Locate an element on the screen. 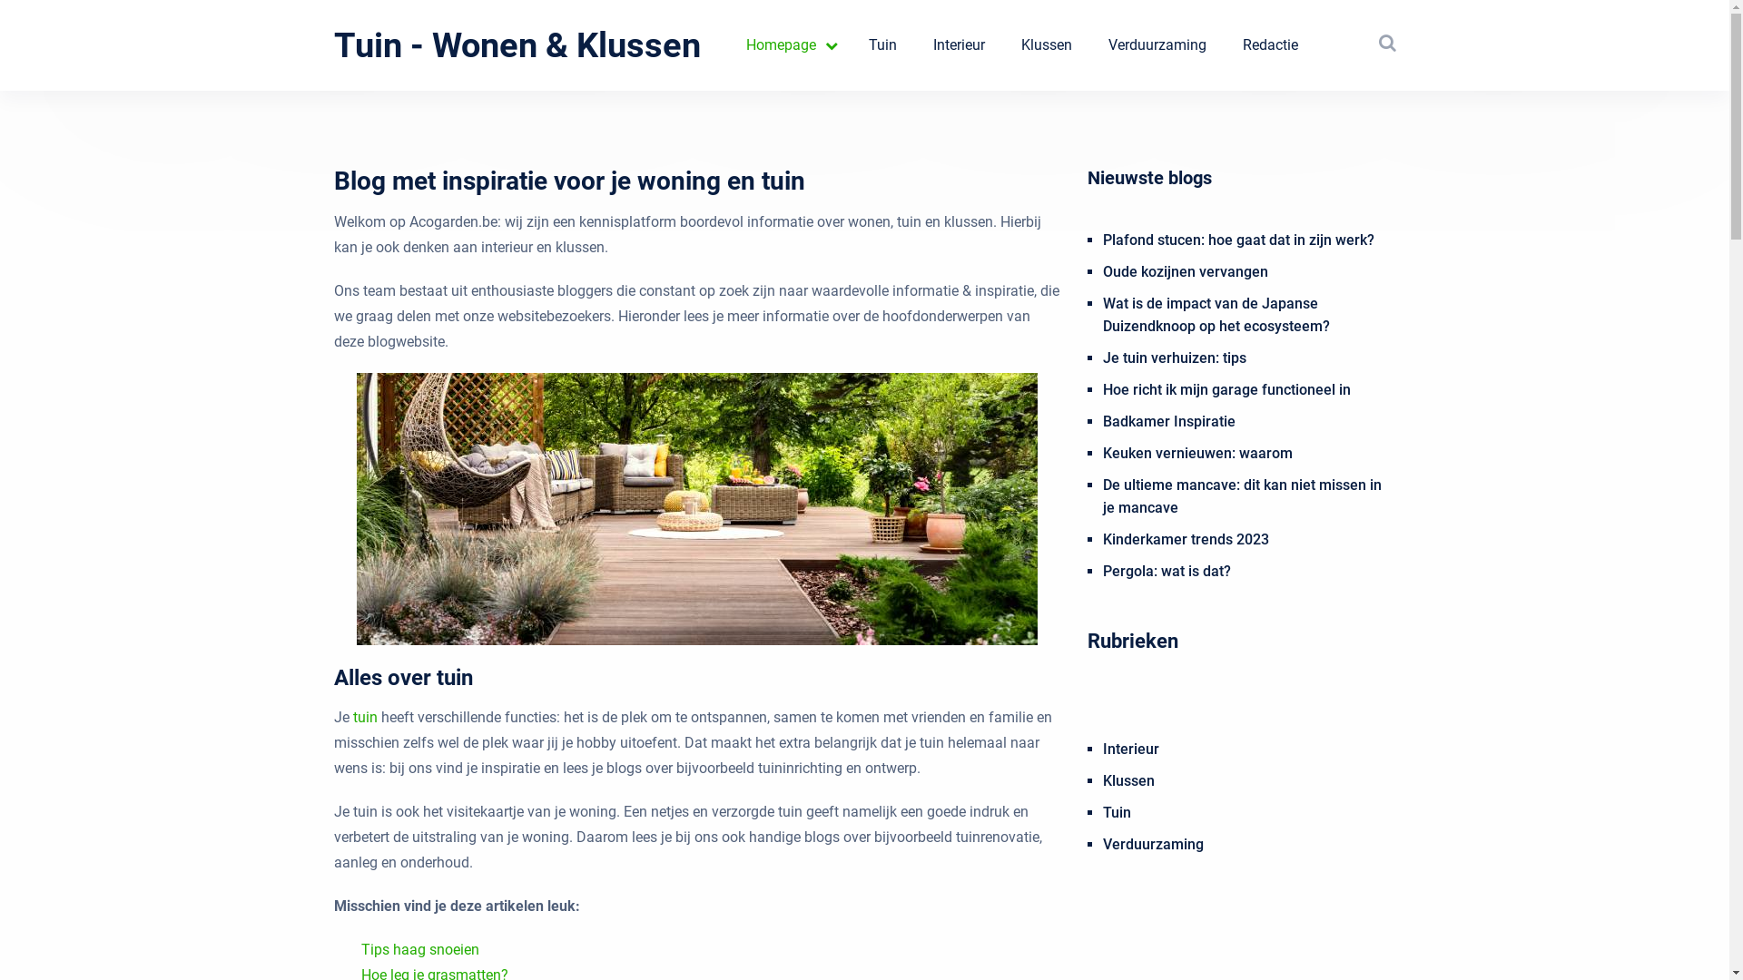 The height and width of the screenshot is (980, 1743). Hoe richt ik mijn garage functioneel in is located at coordinates (1226, 390).